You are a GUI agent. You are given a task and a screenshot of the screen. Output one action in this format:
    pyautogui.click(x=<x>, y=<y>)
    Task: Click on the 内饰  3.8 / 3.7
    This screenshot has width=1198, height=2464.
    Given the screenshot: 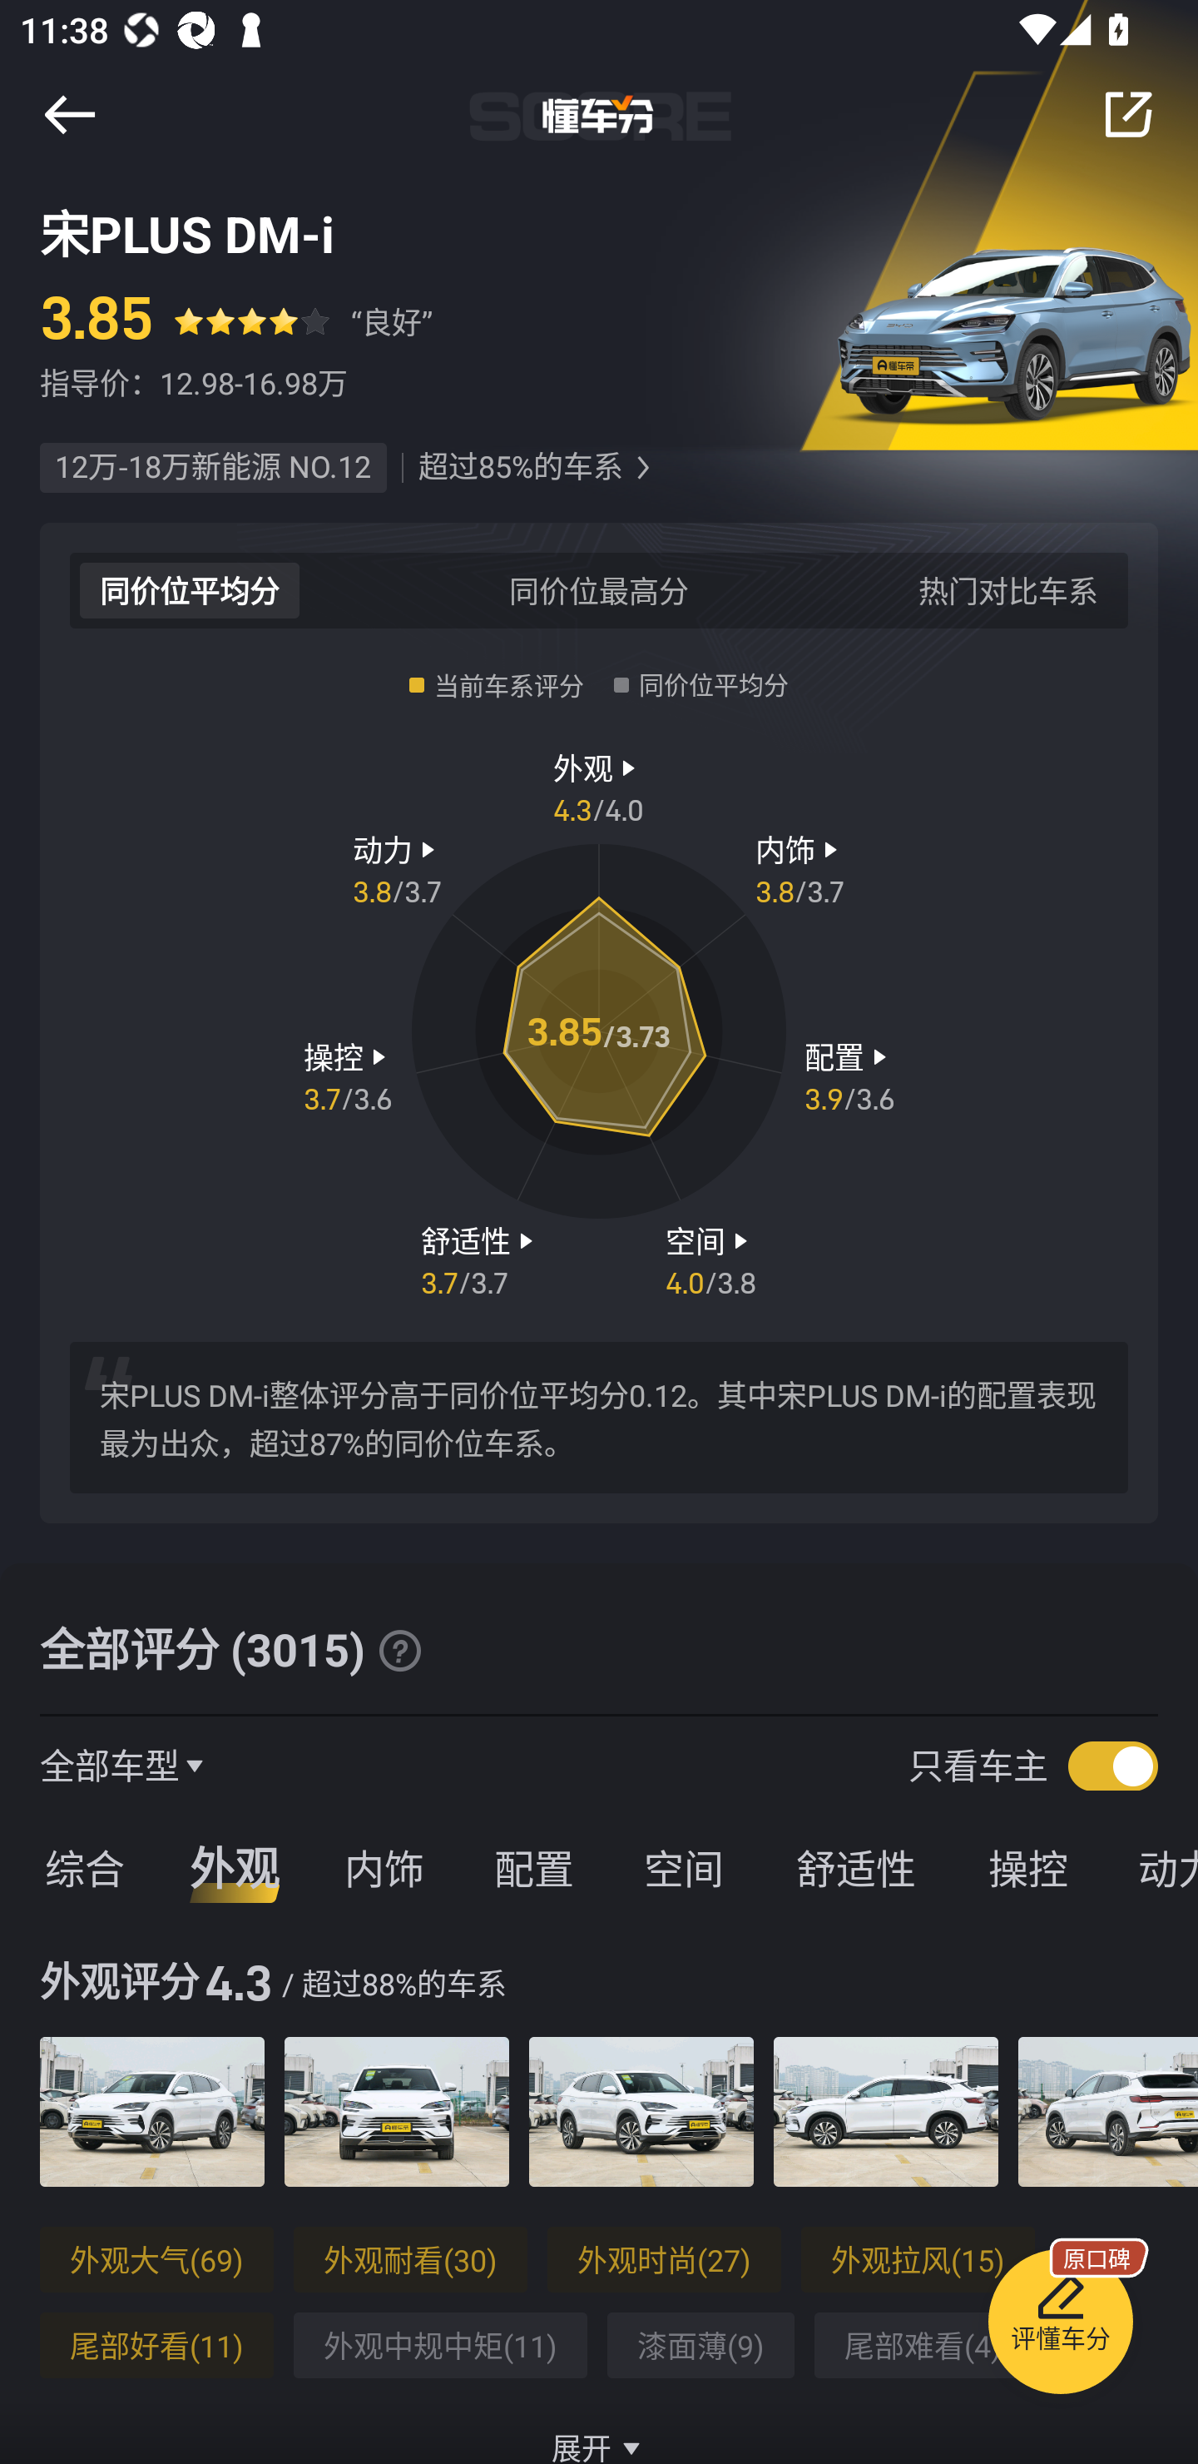 What is the action you would take?
    pyautogui.click(x=800, y=868)
    